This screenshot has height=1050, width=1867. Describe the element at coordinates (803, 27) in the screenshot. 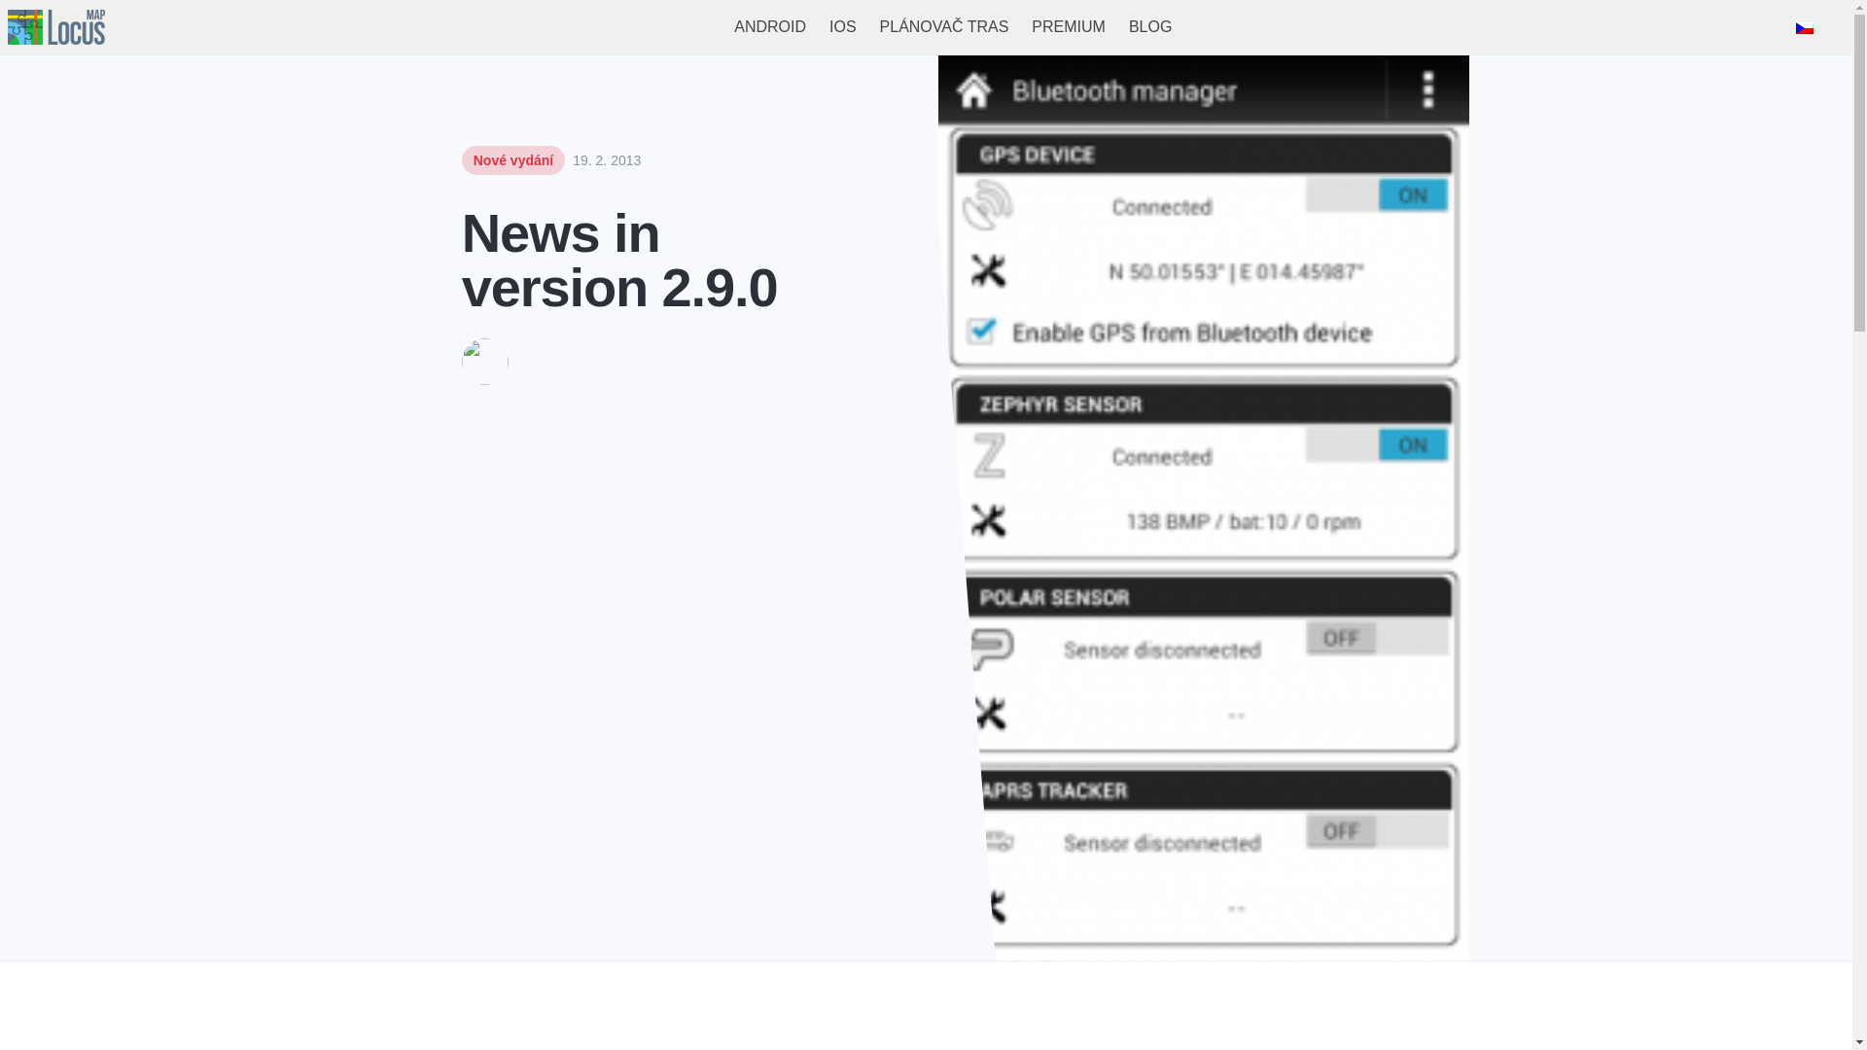

I see `ANDROID` at that location.